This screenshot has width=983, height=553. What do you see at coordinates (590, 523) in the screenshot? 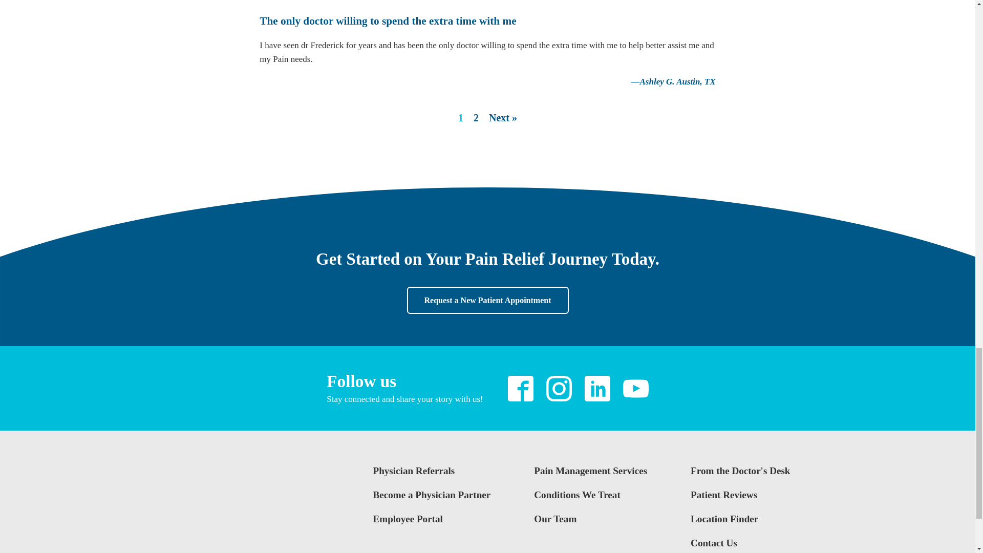
I see `Our Team` at bounding box center [590, 523].